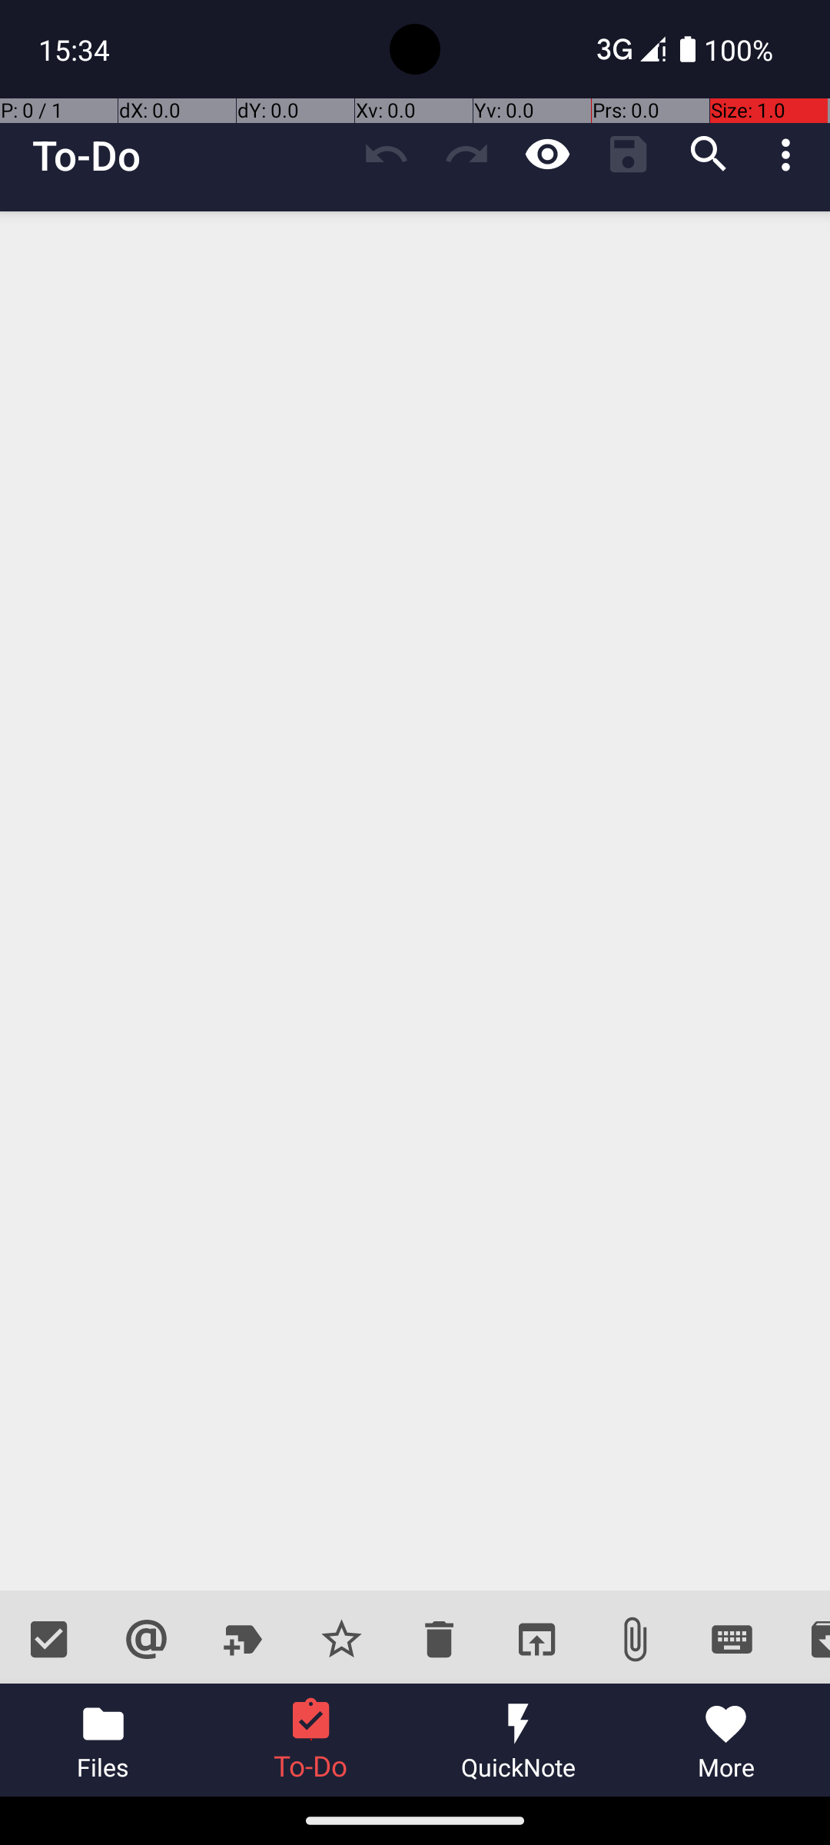 The width and height of the screenshot is (830, 1845). Describe the element at coordinates (386, 155) in the screenshot. I see `Undo` at that location.